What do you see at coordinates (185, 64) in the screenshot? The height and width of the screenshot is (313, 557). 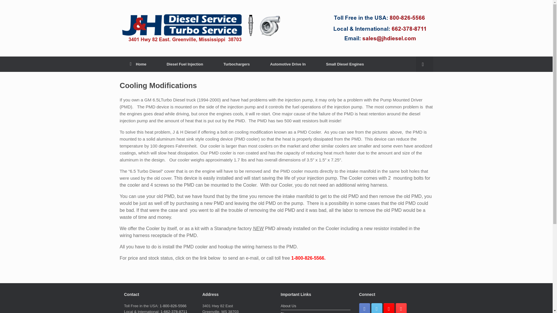 I see `Diesel Fuel Injection` at bounding box center [185, 64].